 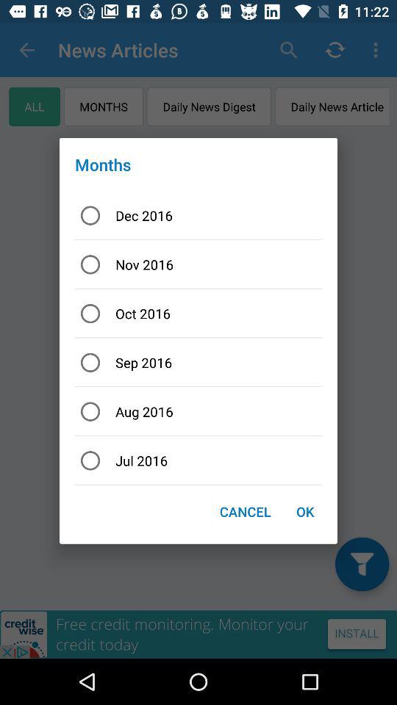 What do you see at coordinates (246, 511) in the screenshot?
I see `turn off icon below jul 2016` at bounding box center [246, 511].